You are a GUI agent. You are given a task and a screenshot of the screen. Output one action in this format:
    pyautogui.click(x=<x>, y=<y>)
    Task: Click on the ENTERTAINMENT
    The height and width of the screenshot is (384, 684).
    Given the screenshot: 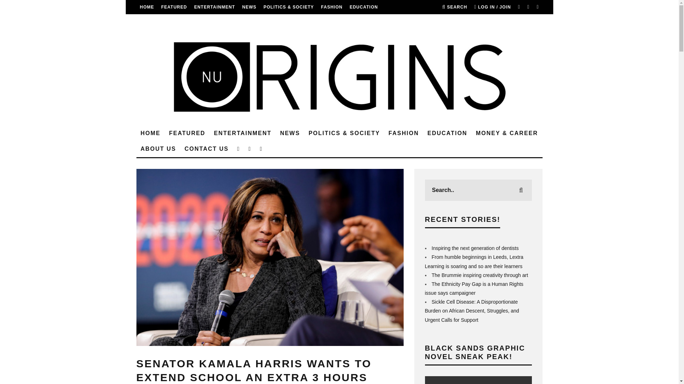 What is the action you would take?
    pyautogui.click(x=214, y=7)
    